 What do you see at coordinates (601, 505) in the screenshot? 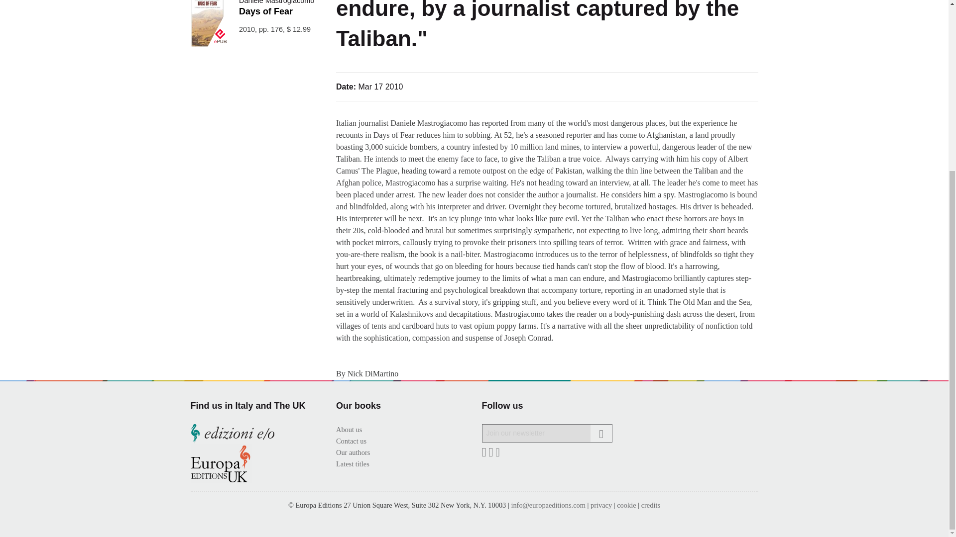
I see `Privacy policy` at bounding box center [601, 505].